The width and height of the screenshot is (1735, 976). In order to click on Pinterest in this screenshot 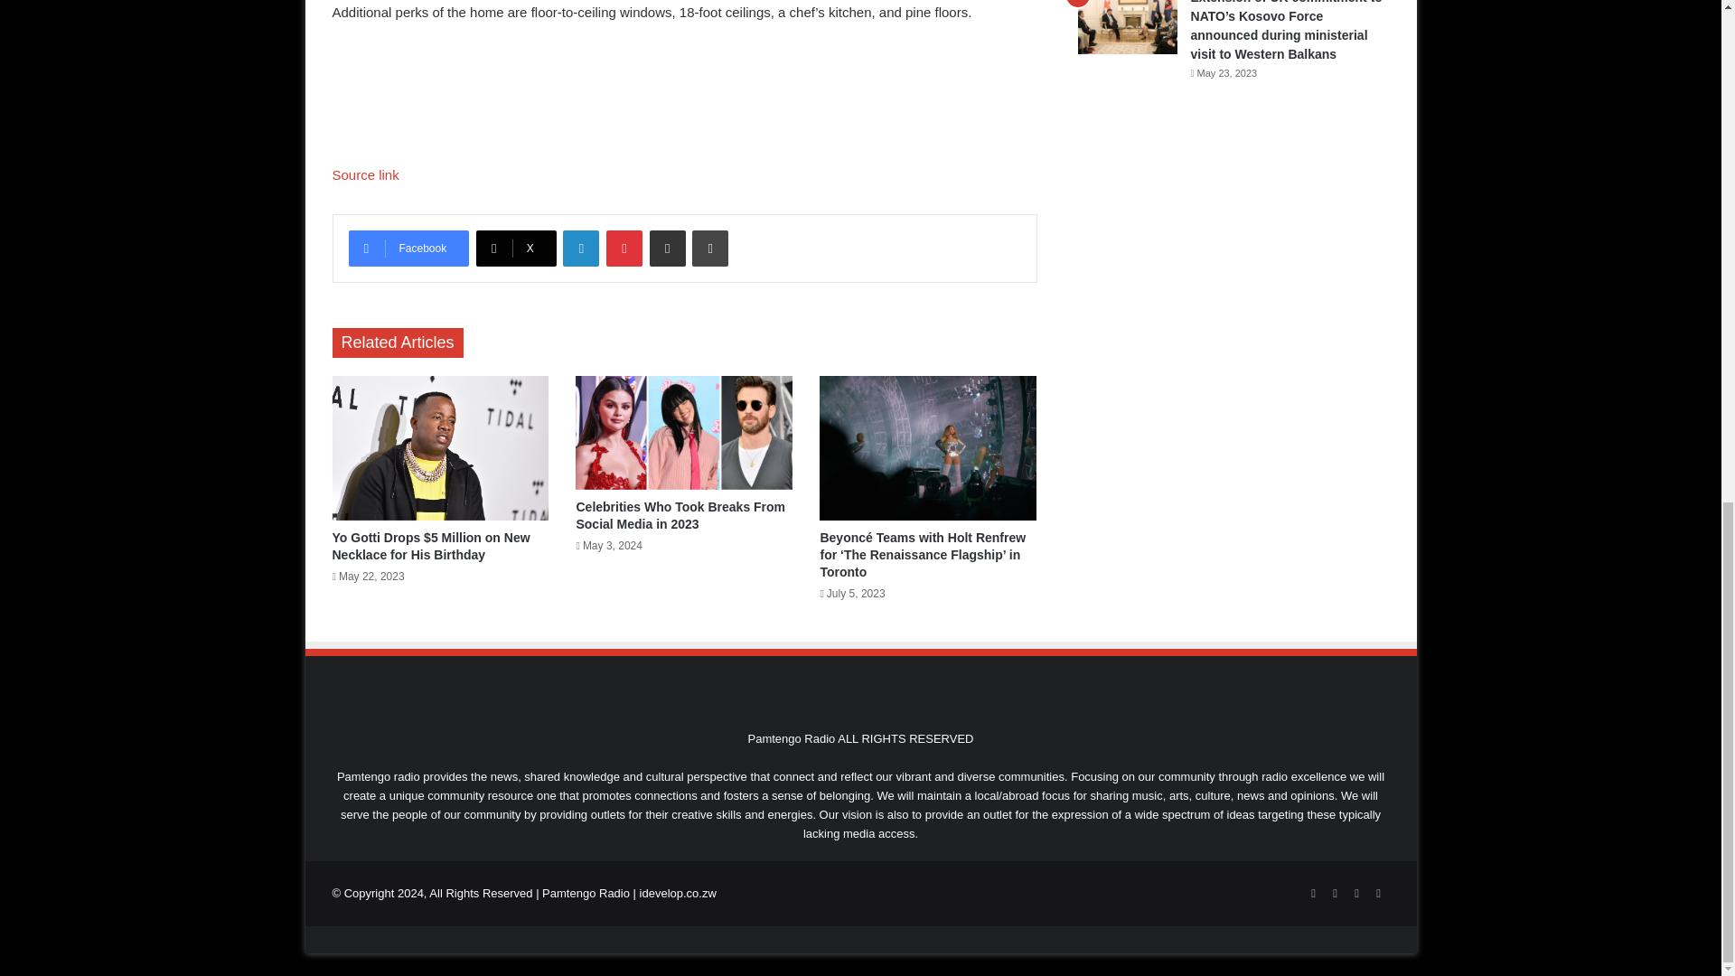, I will do `click(624, 248)`.